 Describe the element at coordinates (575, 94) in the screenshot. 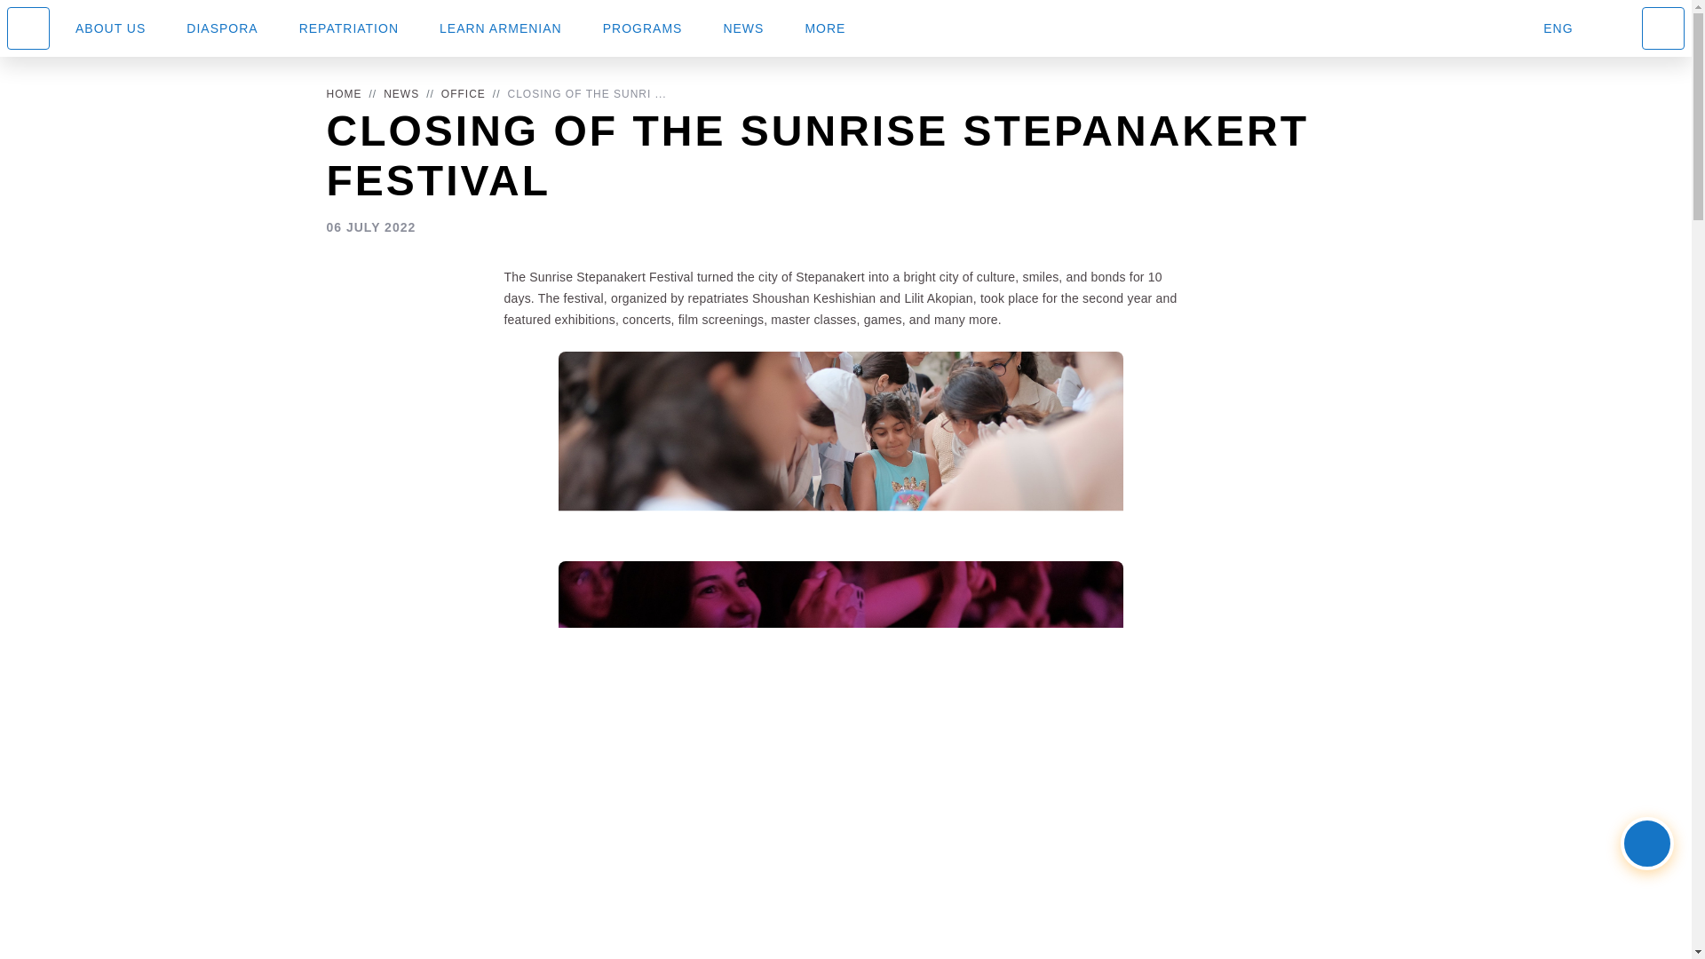

I see `Closing of the Sunrise Stepanakert Festival` at that location.